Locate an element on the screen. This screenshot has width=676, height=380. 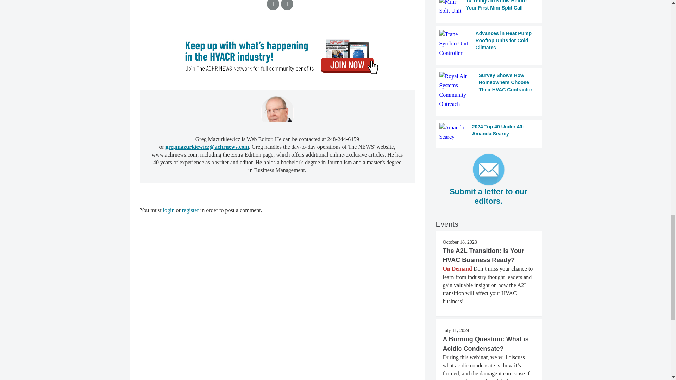
Advances in Heat Pump Rooftop Units for Cold Climates is located at coordinates (489, 44).